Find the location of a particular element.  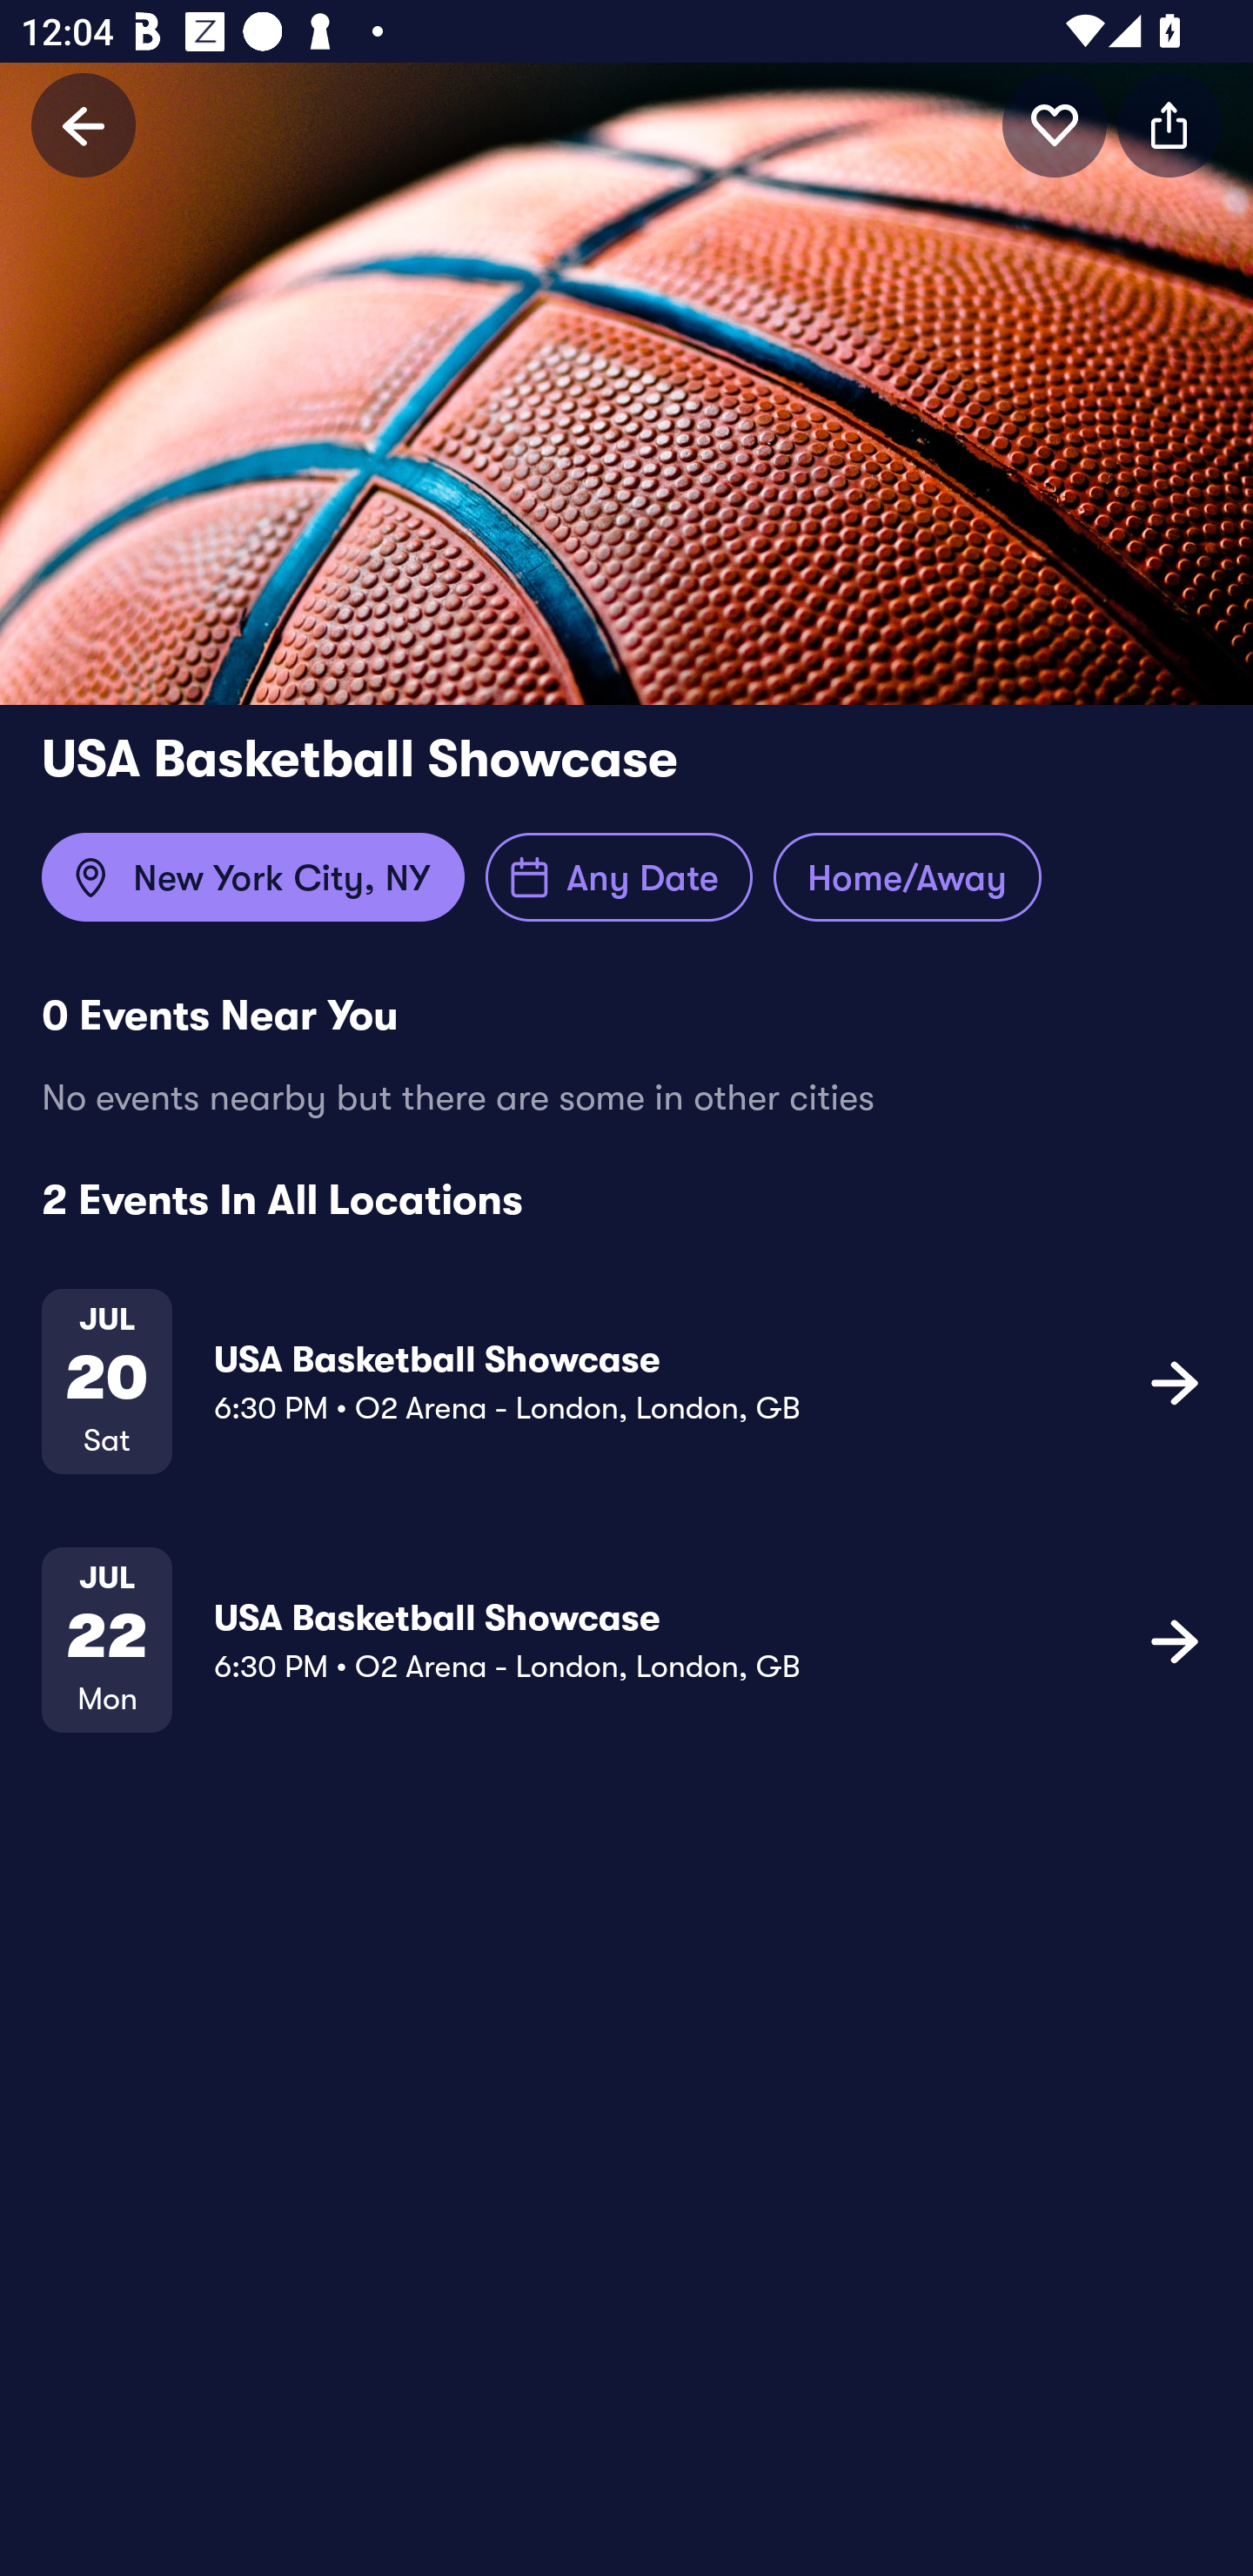

Any Date is located at coordinates (620, 877).